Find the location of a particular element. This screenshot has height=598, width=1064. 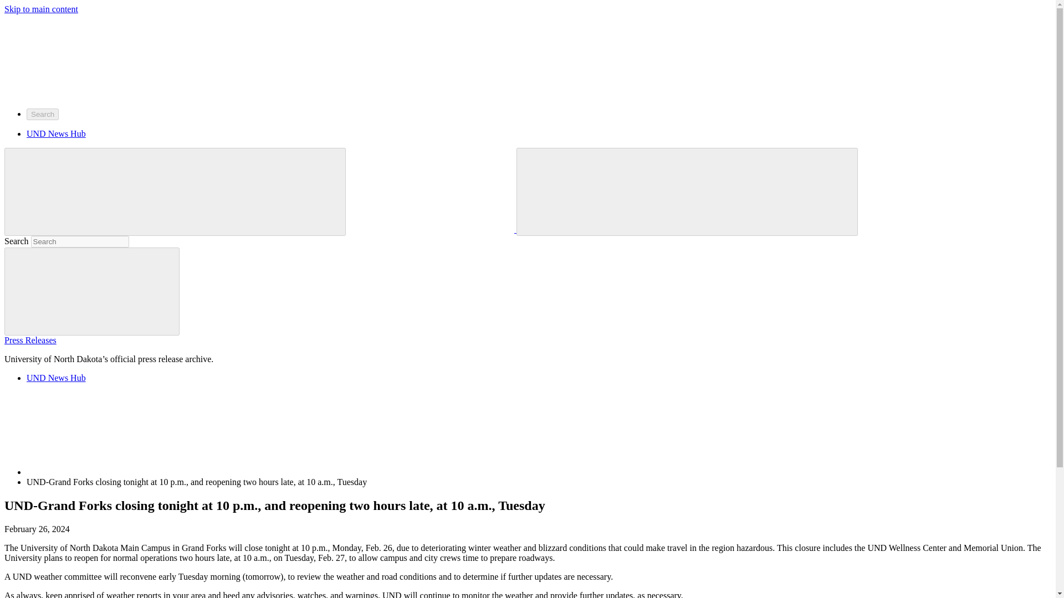

Open SearchClose Search is located at coordinates (687, 192).